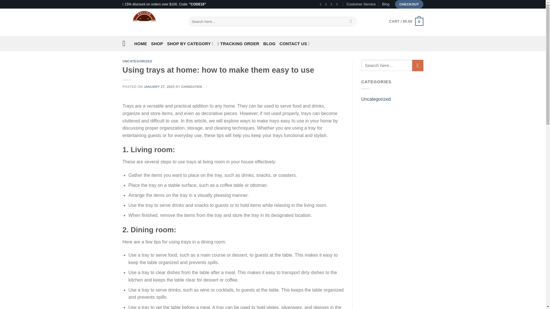 This screenshot has width=550, height=309. I want to click on HOME, so click(140, 43).